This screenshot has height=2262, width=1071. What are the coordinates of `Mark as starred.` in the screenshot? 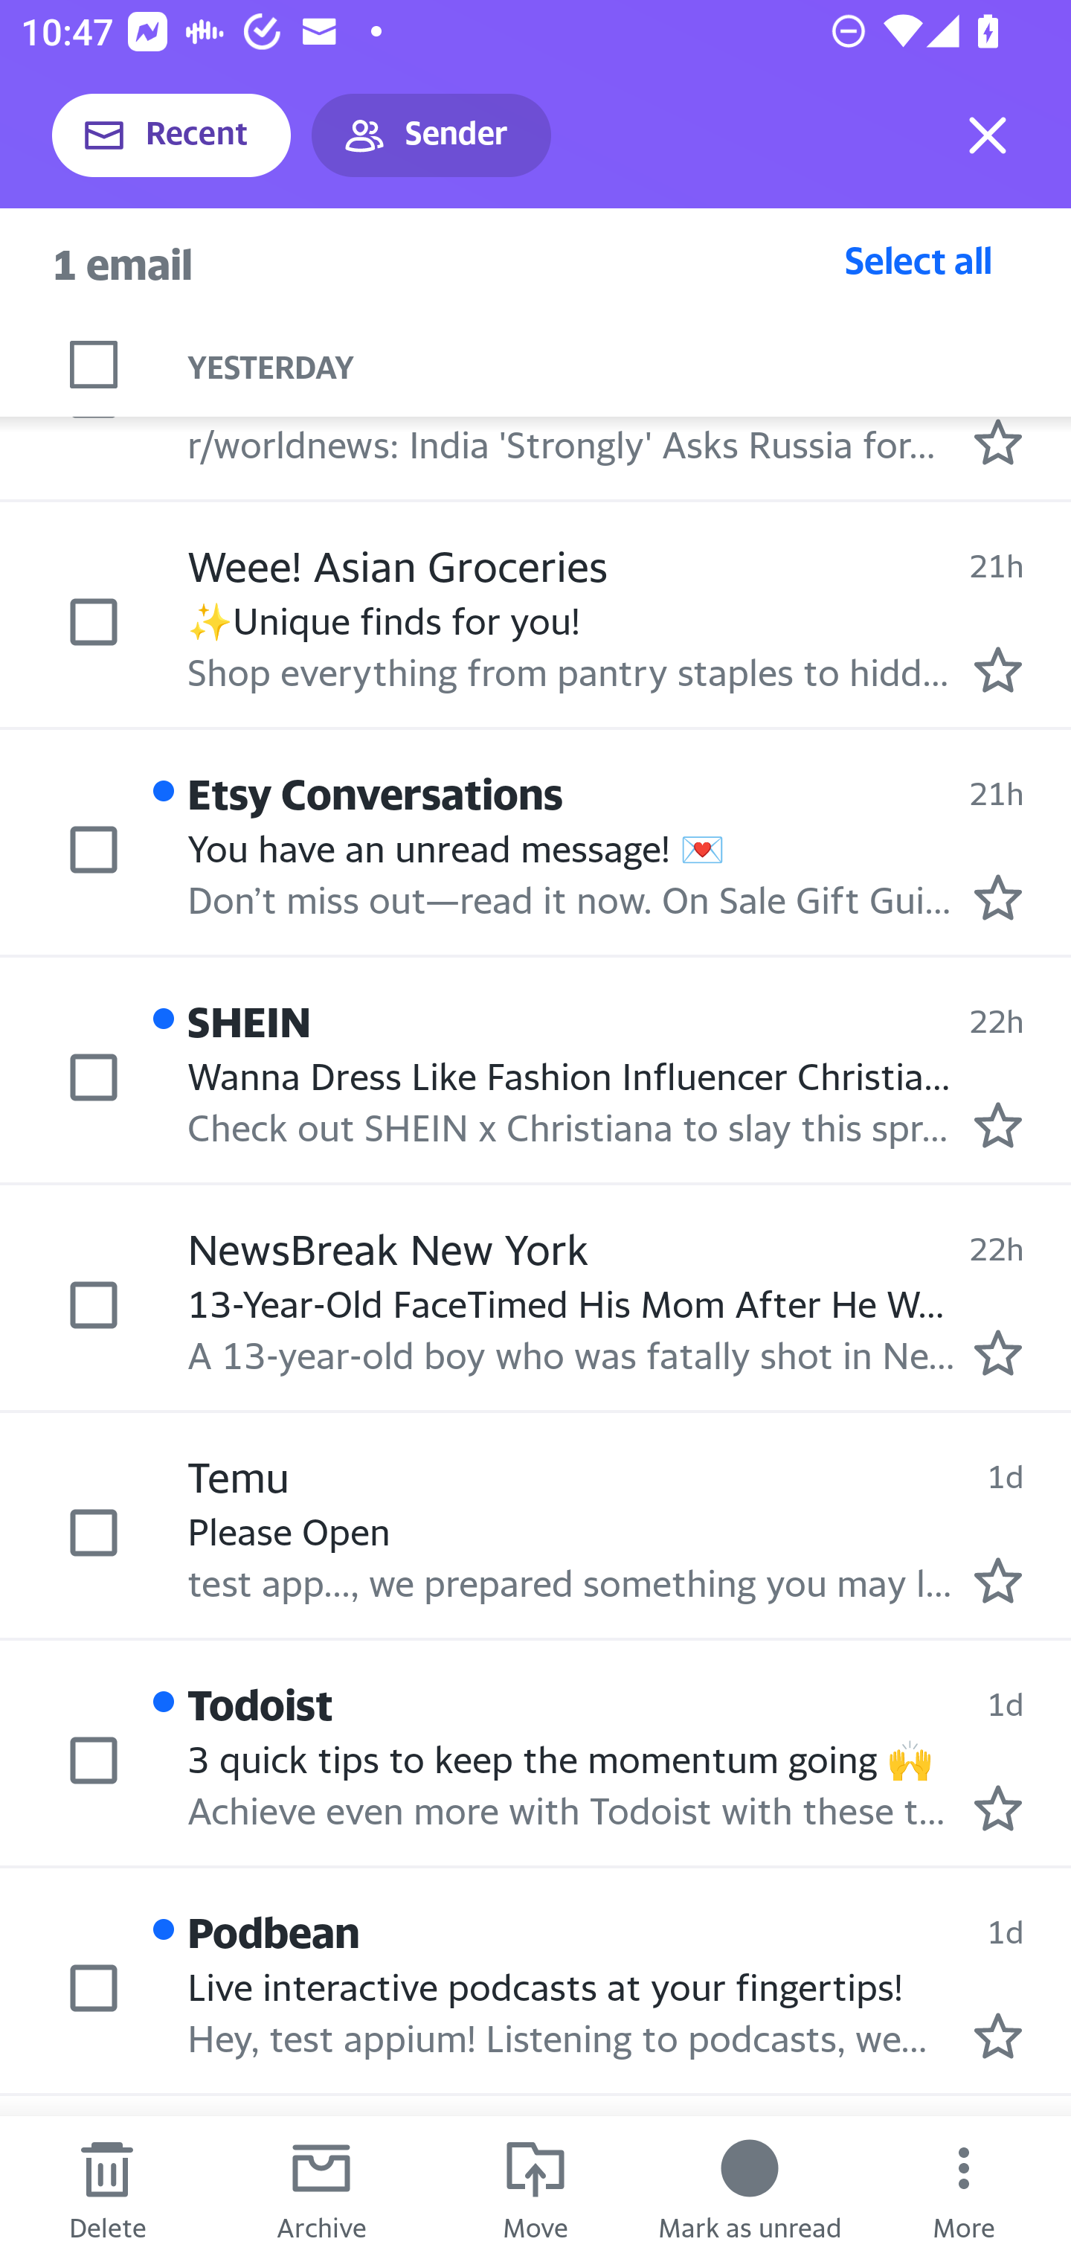 It's located at (998, 670).